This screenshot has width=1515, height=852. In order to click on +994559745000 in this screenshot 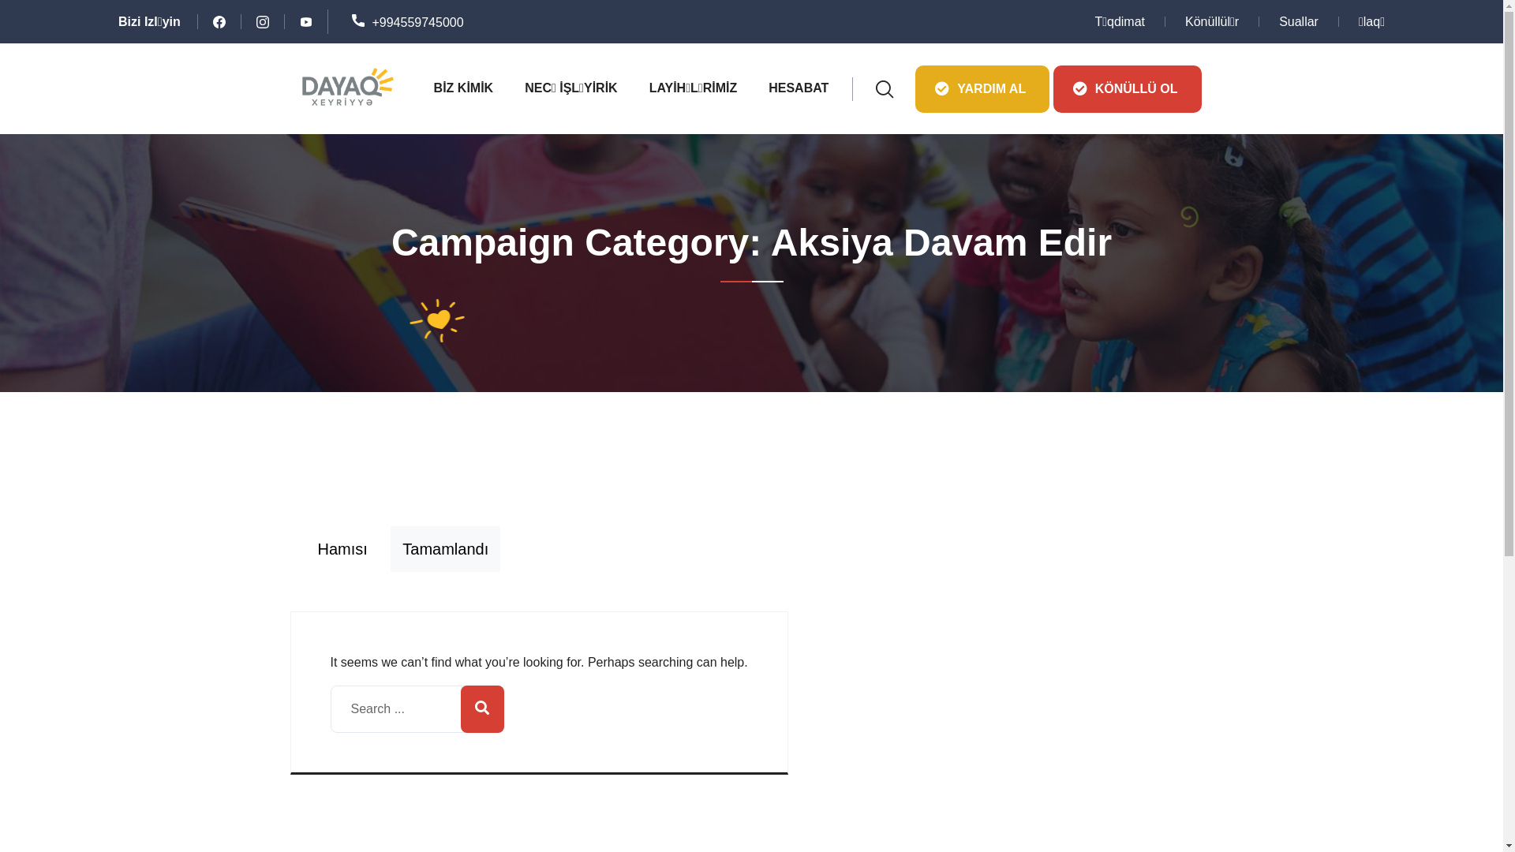, I will do `click(408, 22)`.